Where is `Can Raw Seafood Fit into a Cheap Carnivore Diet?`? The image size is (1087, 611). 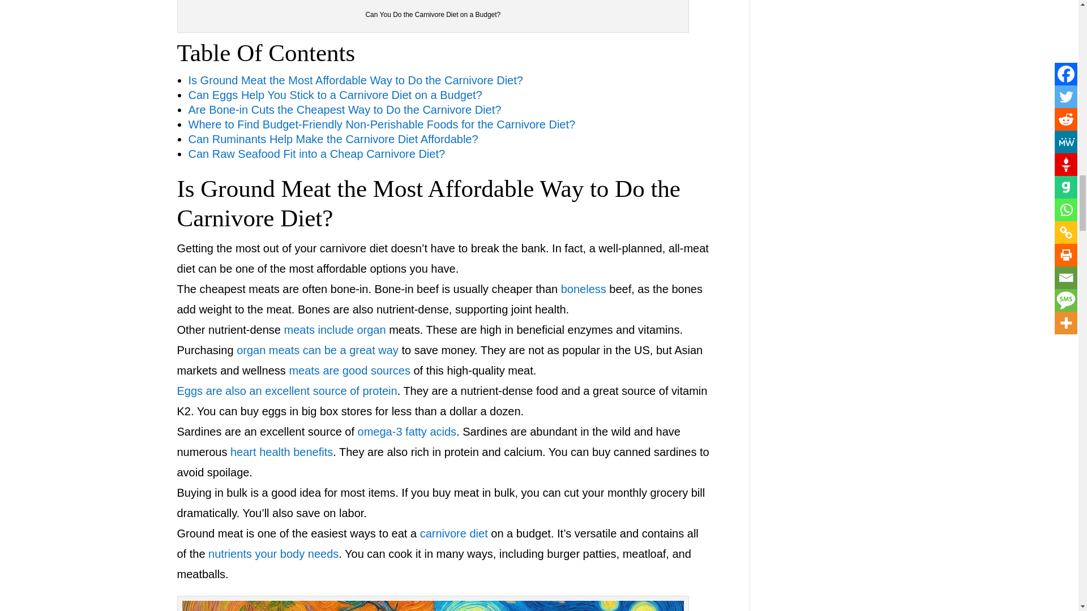 Can Raw Seafood Fit into a Cheap Carnivore Diet? is located at coordinates (316, 154).